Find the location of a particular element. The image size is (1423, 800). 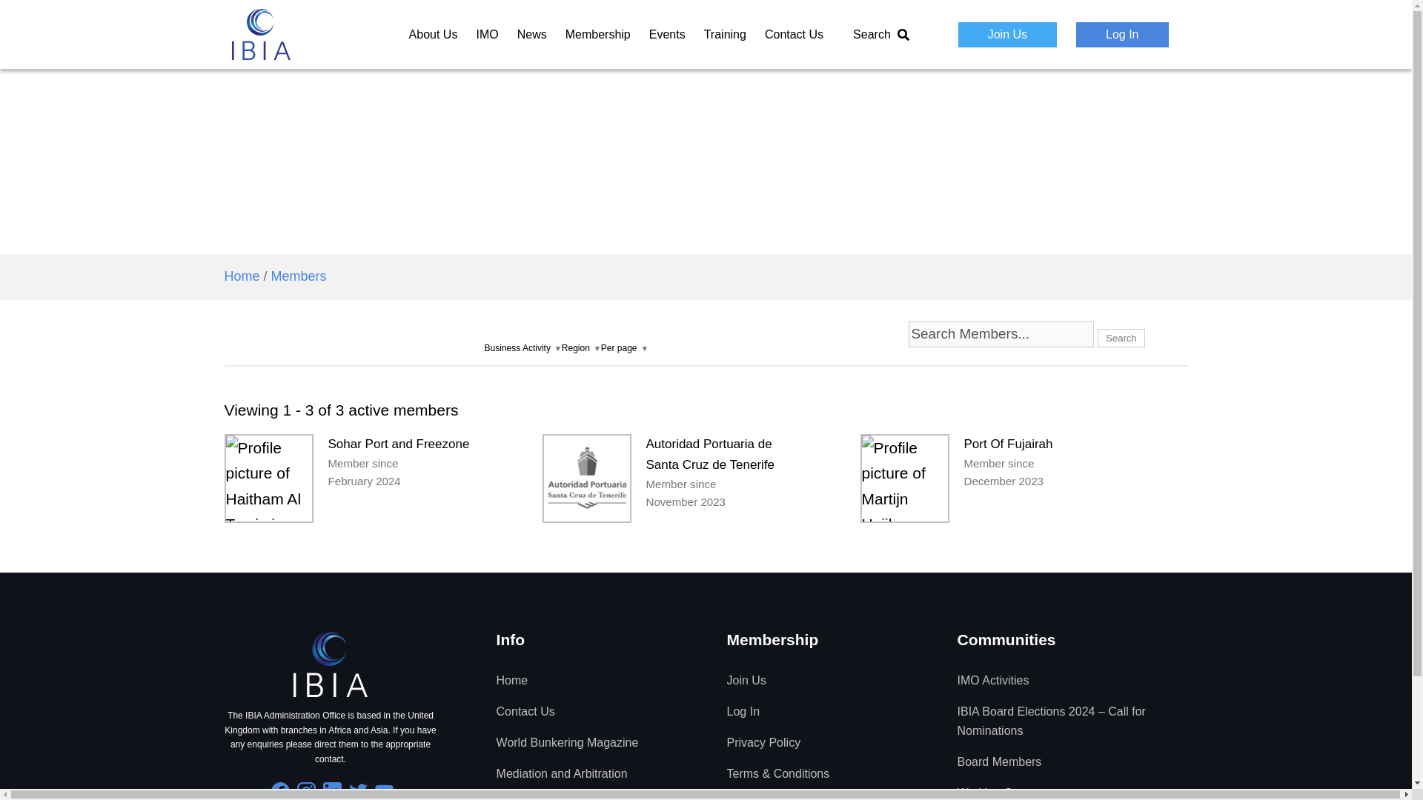

Membership is located at coordinates (597, 34).